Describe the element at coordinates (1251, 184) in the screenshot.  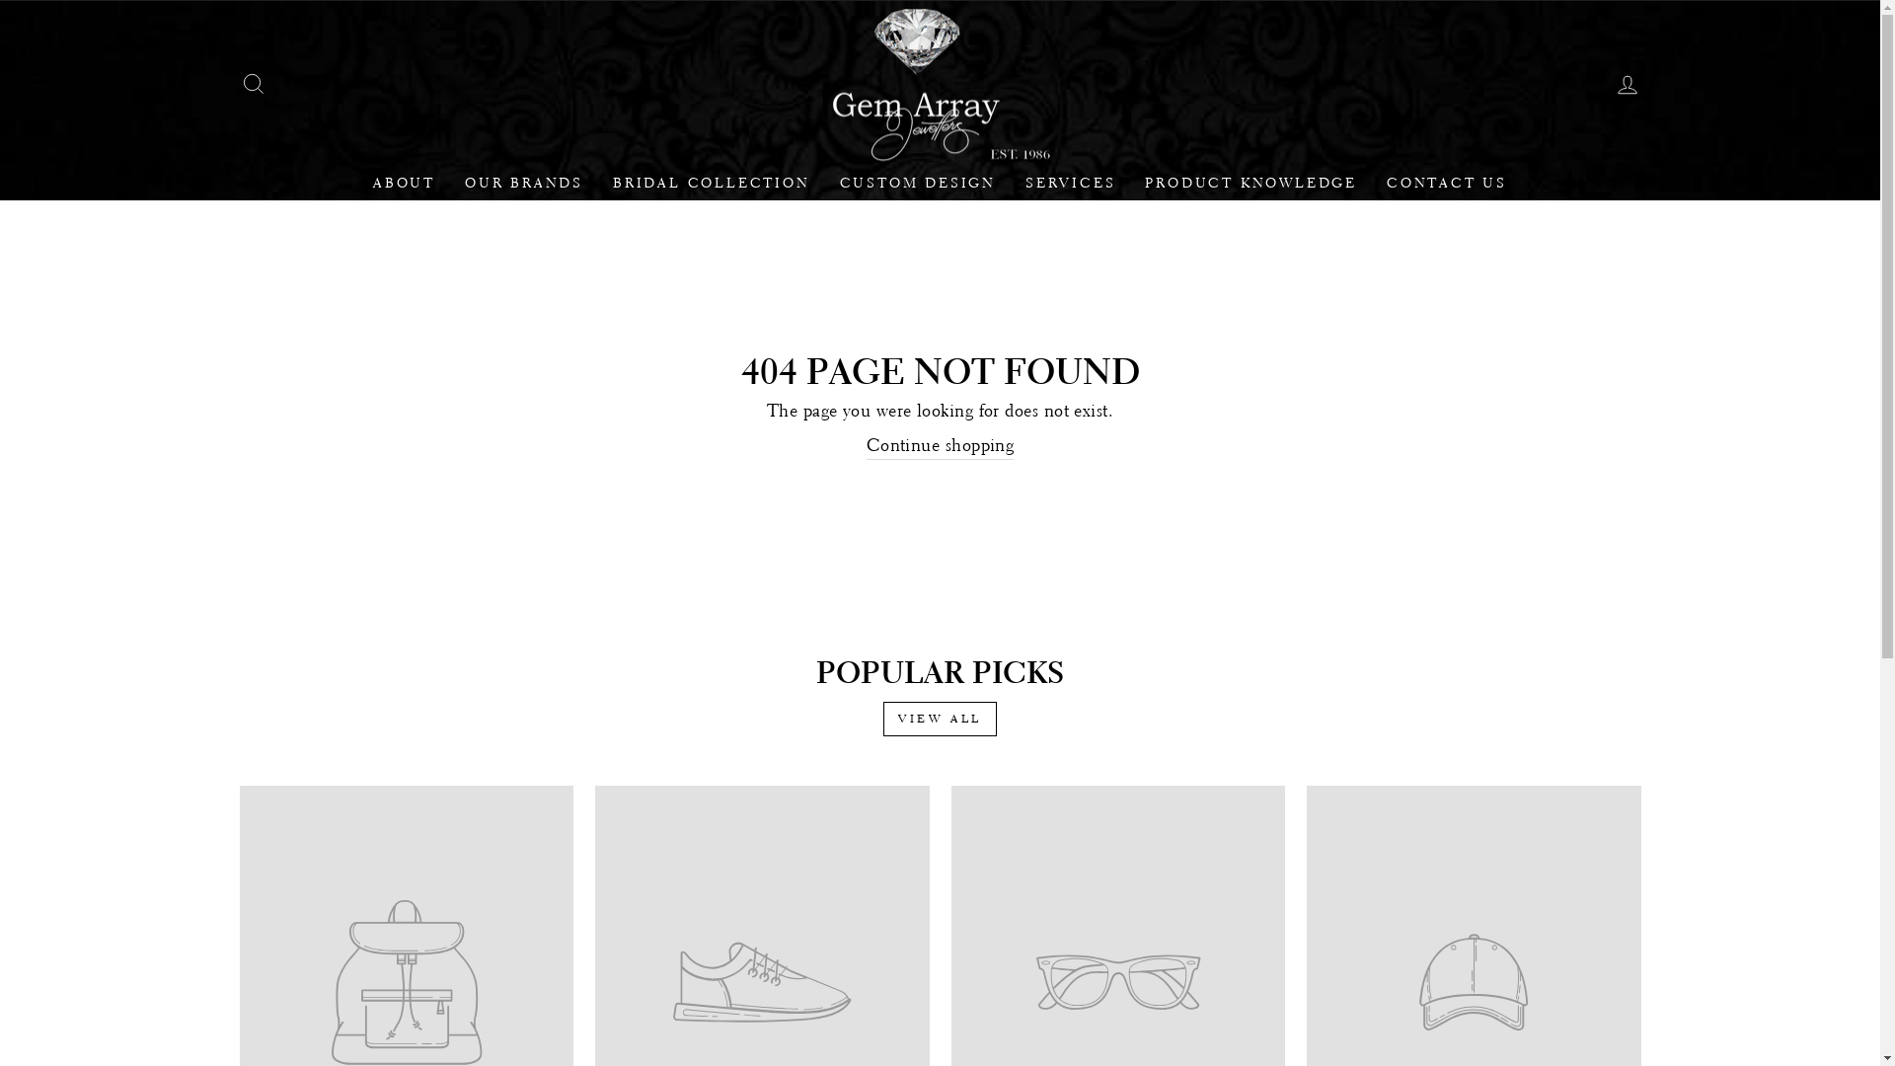
I see `PRODUCT KNOWLEDGE` at that location.